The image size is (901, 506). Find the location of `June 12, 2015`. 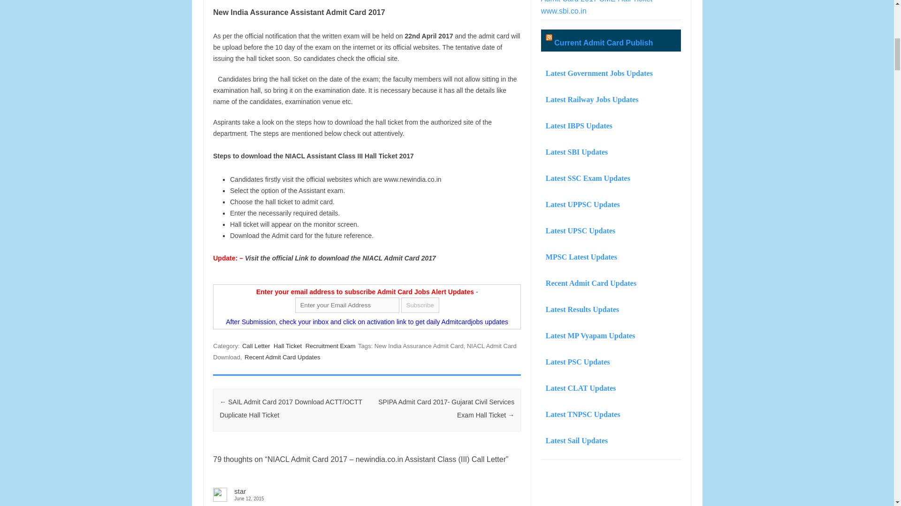

June 12, 2015 is located at coordinates (367, 499).